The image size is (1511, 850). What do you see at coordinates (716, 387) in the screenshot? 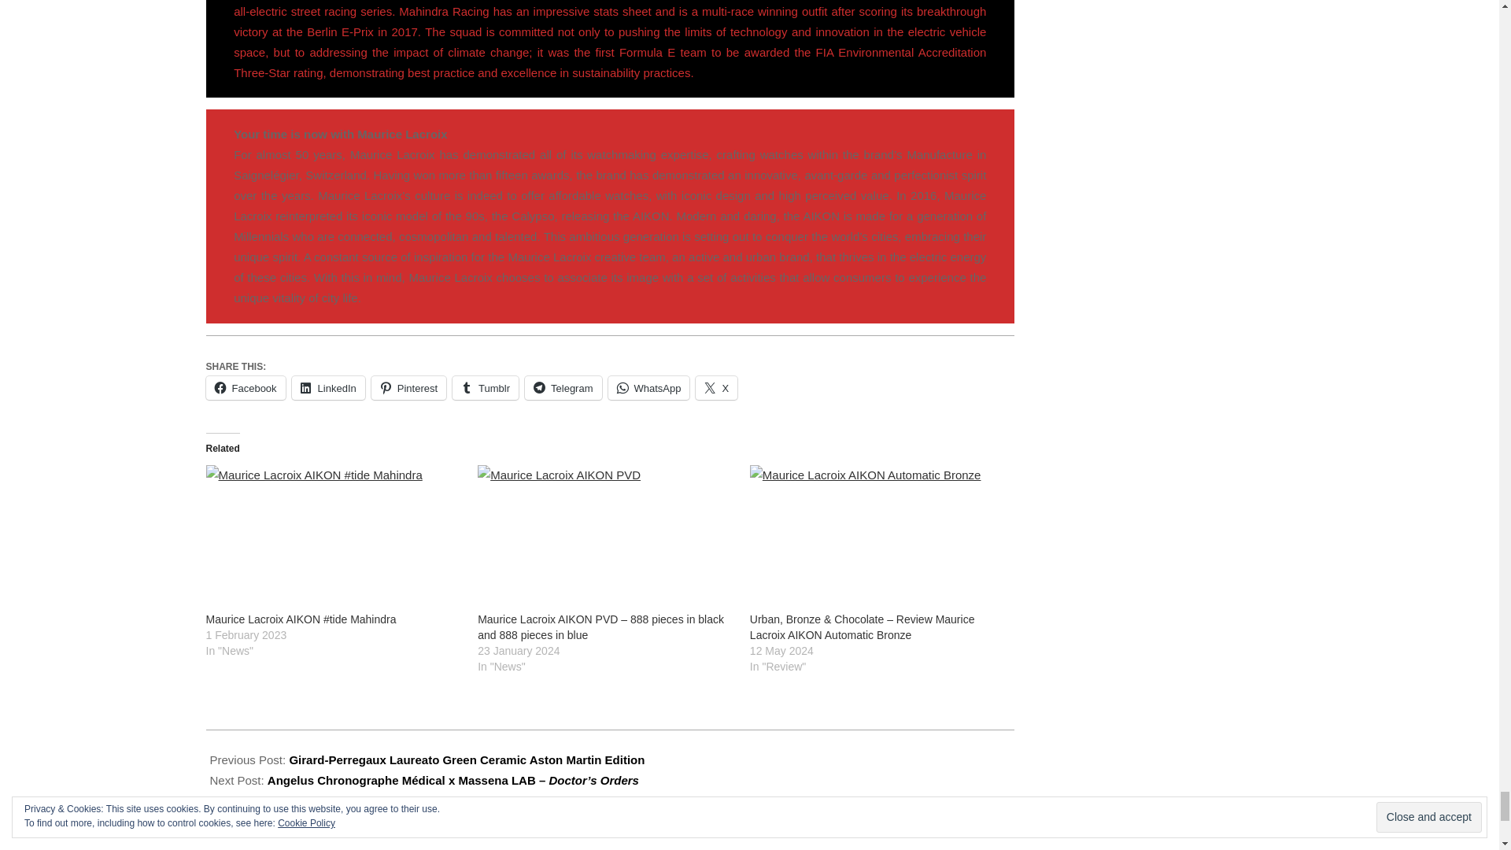
I see `Click to share on X` at bounding box center [716, 387].